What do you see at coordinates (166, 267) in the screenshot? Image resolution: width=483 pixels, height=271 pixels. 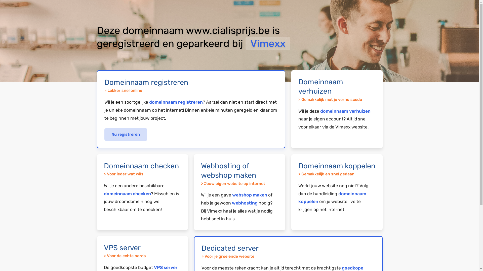 I see `VPS server` at bounding box center [166, 267].